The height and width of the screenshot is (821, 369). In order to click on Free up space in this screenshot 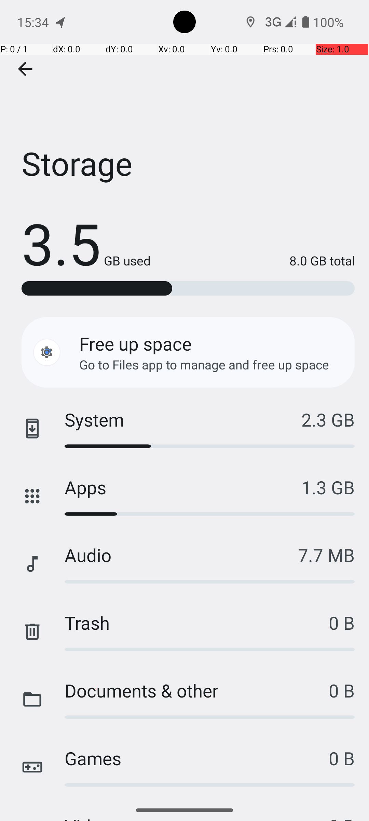, I will do `click(135, 343)`.